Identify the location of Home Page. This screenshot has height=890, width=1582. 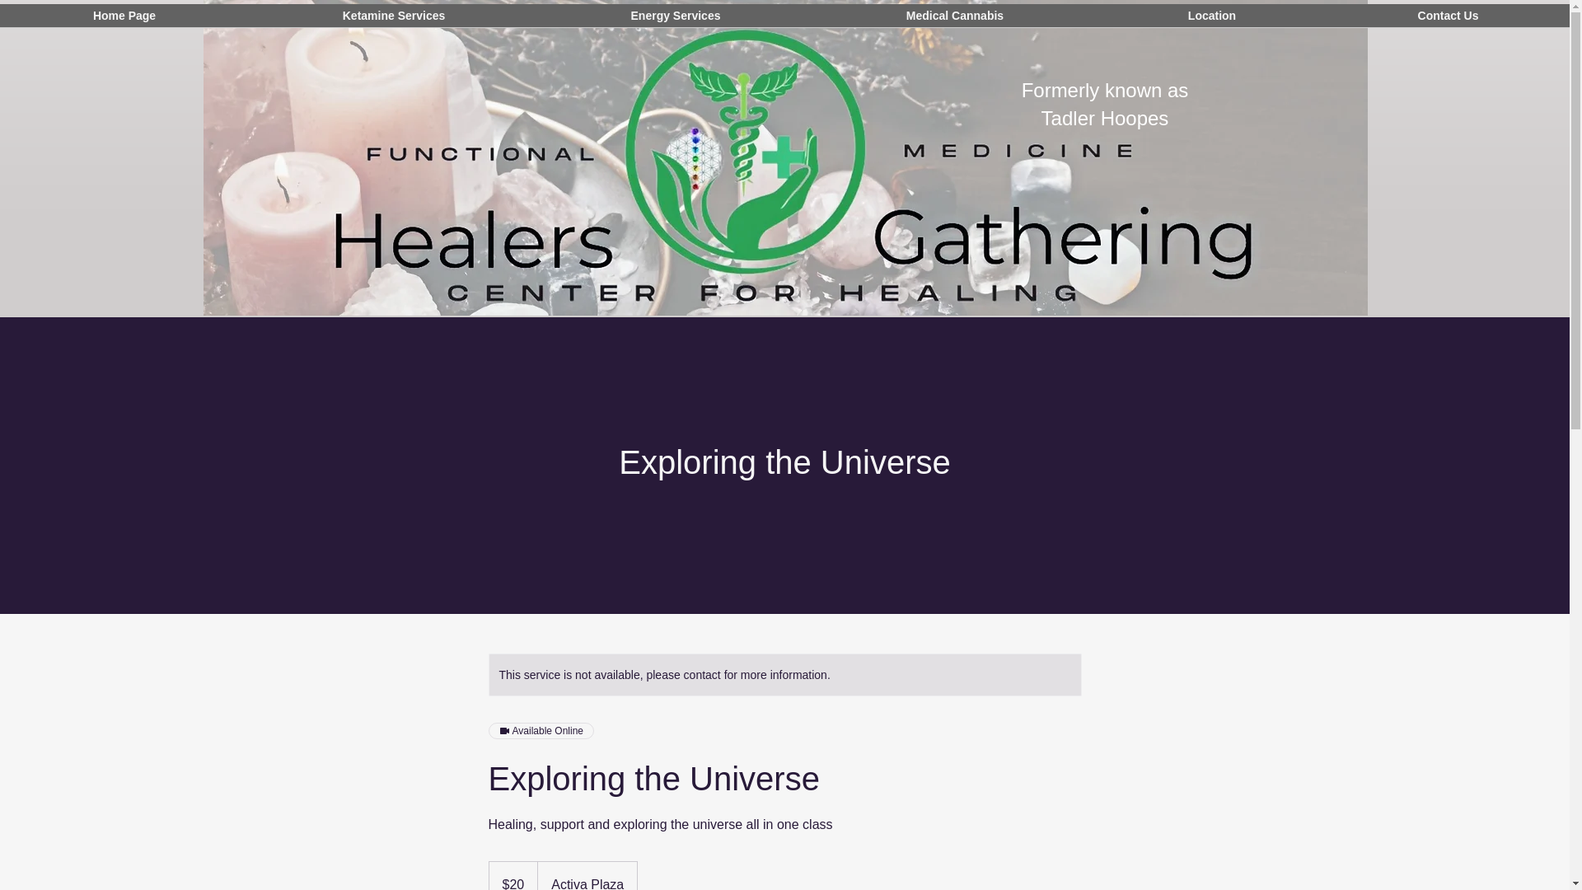
(124, 21).